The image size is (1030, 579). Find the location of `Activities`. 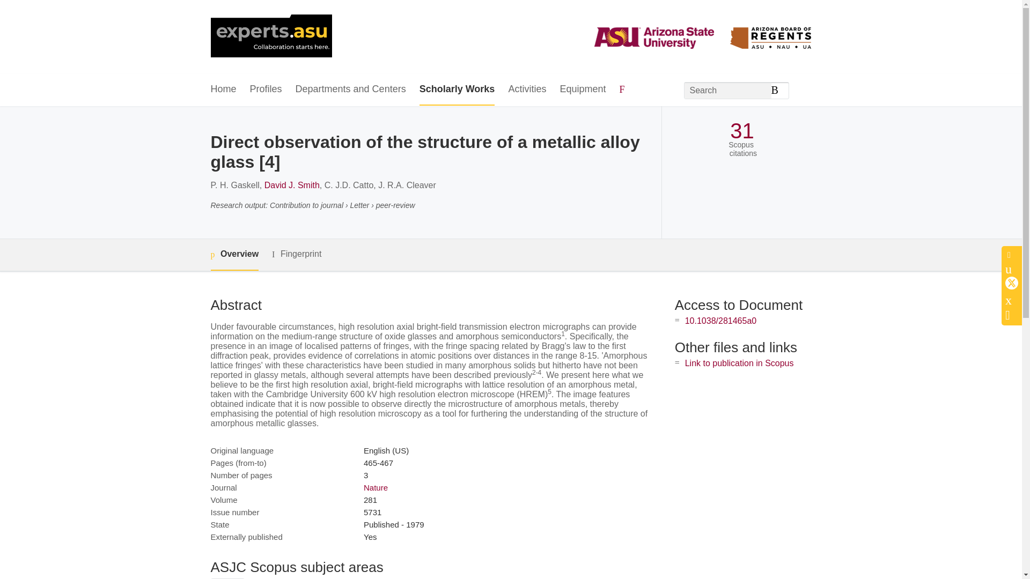

Activities is located at coordinates (527, 90).